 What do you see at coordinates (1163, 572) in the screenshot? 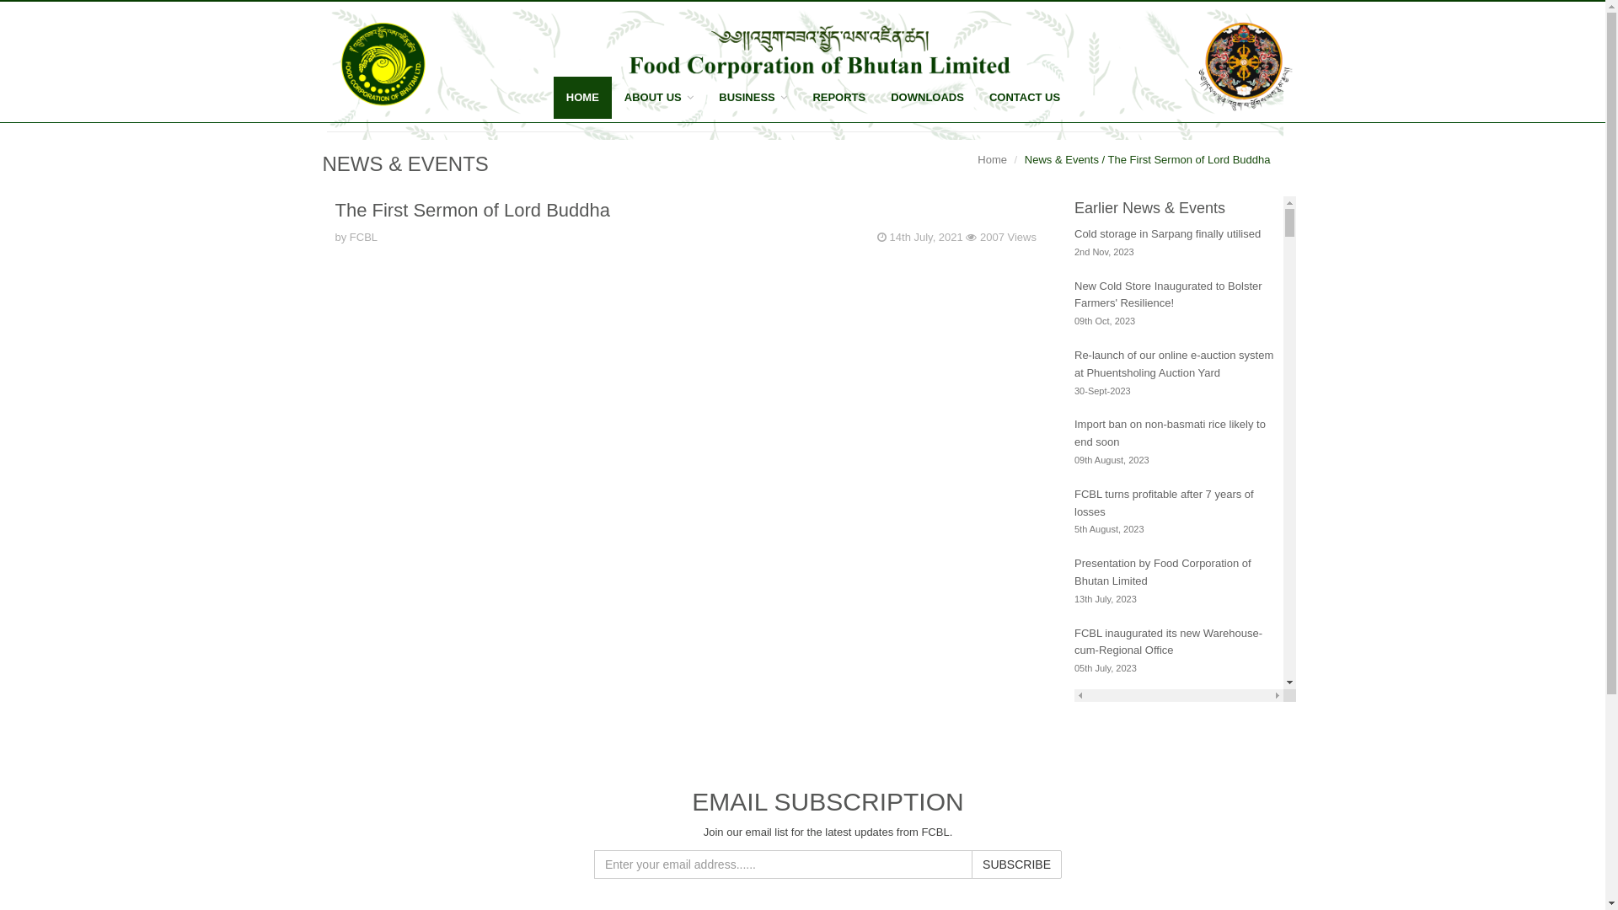
I see `Presentation by Food Corporation of Bhutan Limited` at bounding box center [1163, 572].